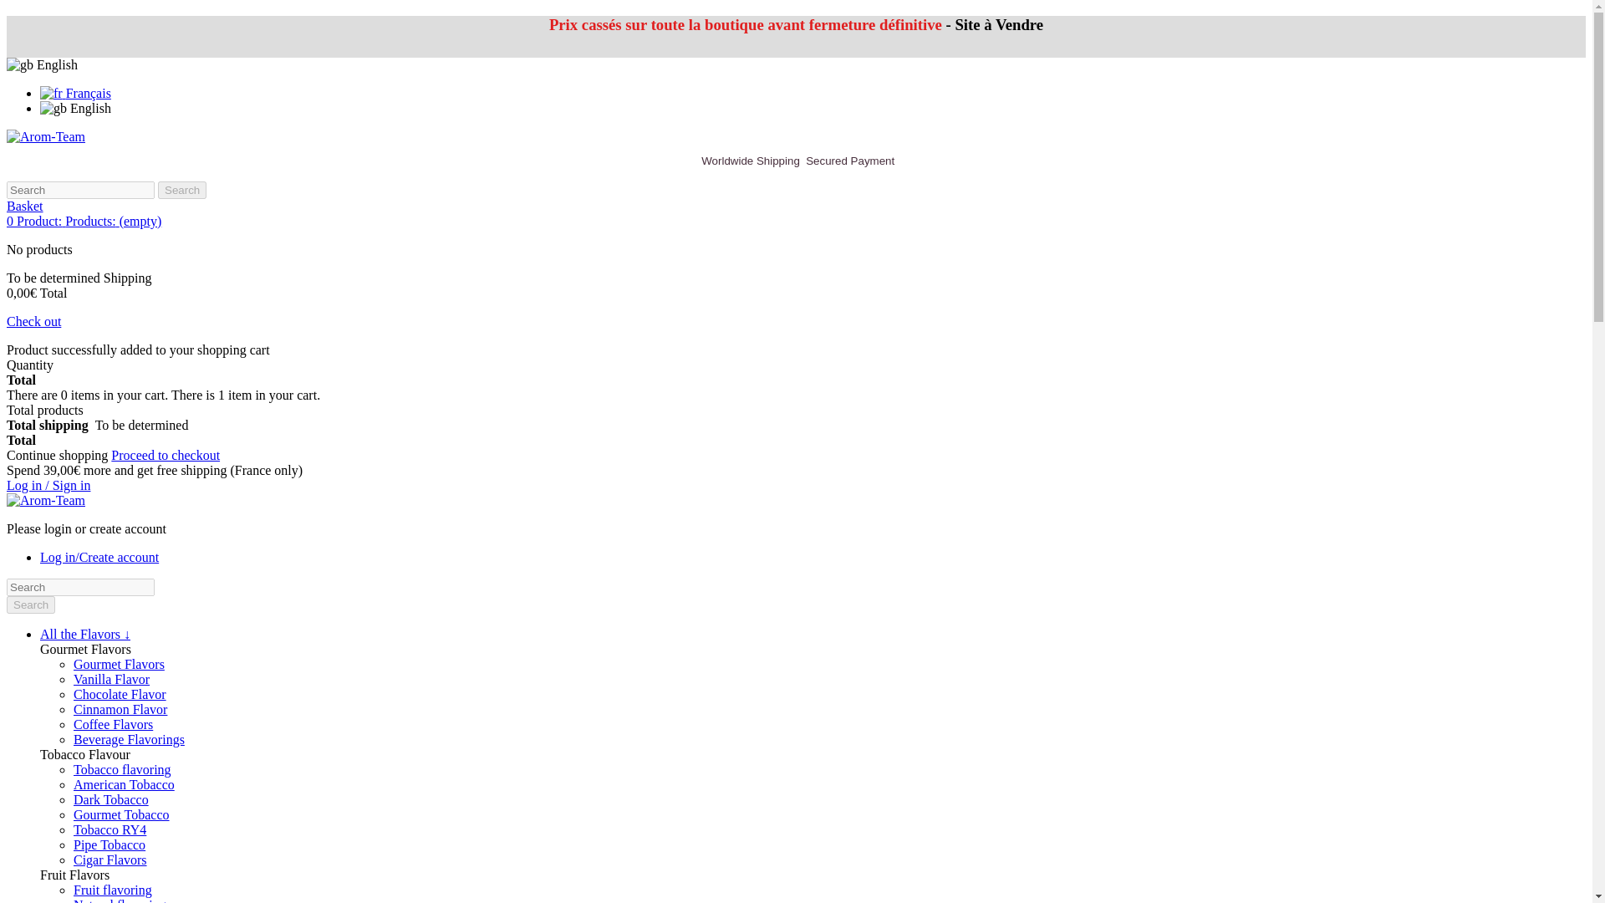 This screenshot has width=1605, height=903. Describe the element at coordinates (166, 455) in the screenshot. I see `Proceed to checkout` at that location.